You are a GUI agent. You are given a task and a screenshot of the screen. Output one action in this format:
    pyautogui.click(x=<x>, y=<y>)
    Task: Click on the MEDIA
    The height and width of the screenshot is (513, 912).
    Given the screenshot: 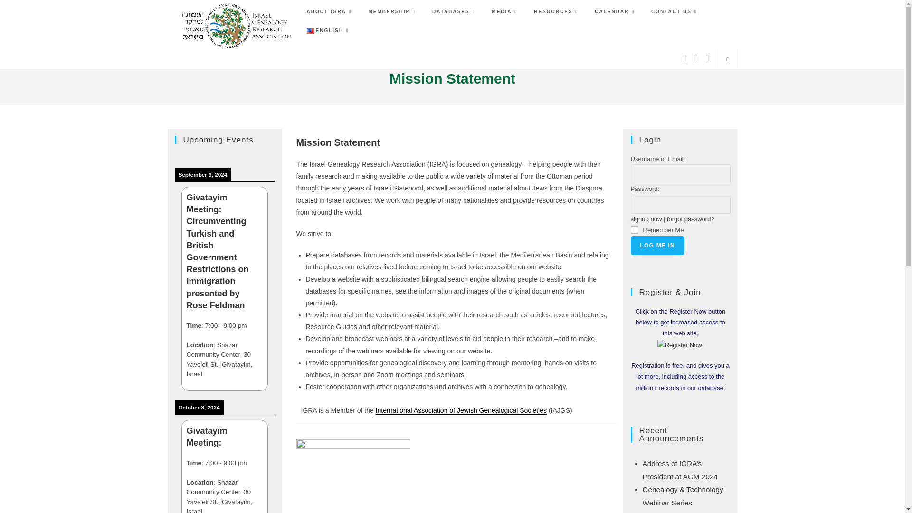 What is the action you would take?
    pyautogui.click(x=505, y=12)
    